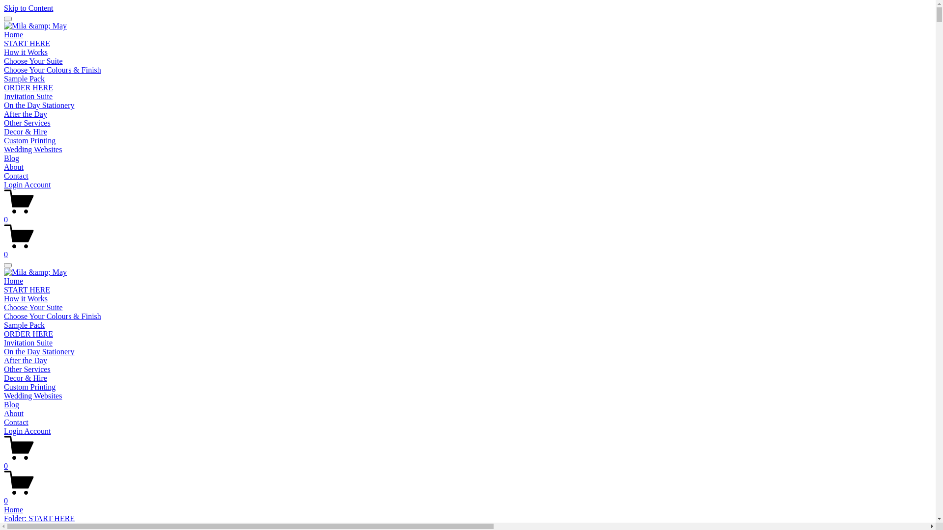 This screenshot has height=530, width=943. I want to click on 0, so click(468, 250).